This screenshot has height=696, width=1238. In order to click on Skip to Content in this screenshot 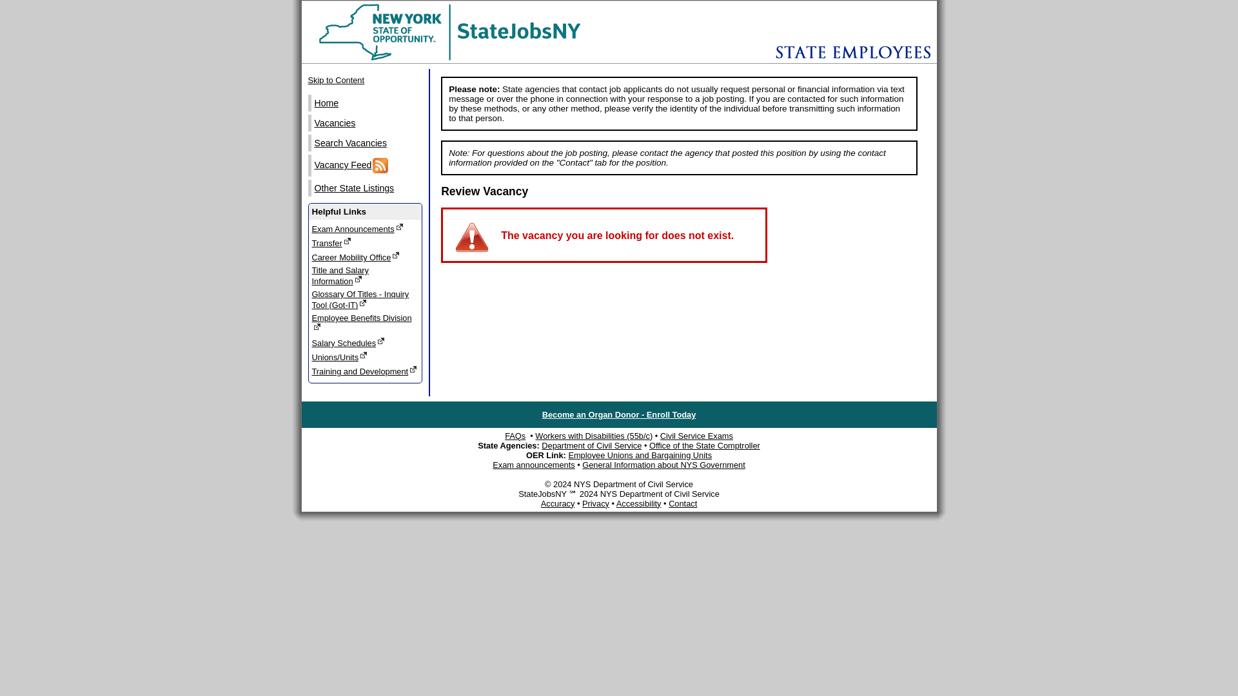, I will do `click(365, 80)`.